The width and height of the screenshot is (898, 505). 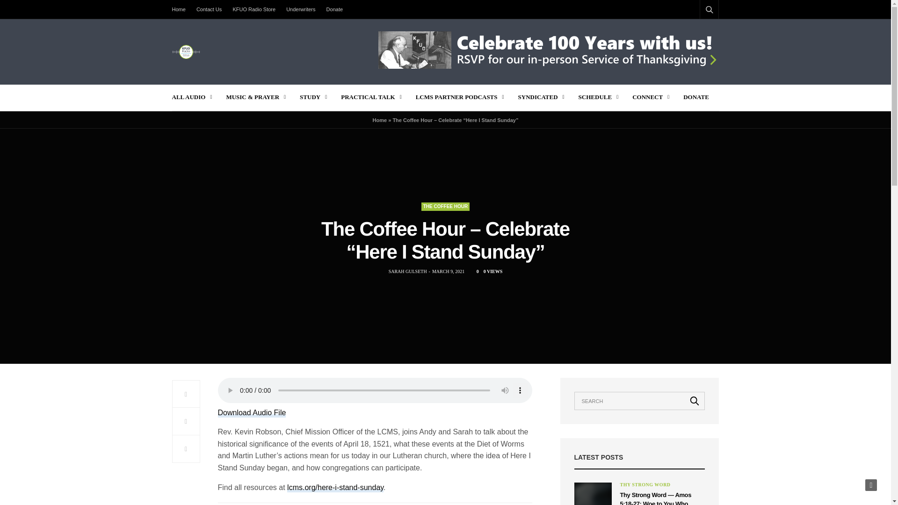 What do you see at coordinates (209, 9) in the screenshot?
I see `Contact Us` at bounding box center [209, 9].